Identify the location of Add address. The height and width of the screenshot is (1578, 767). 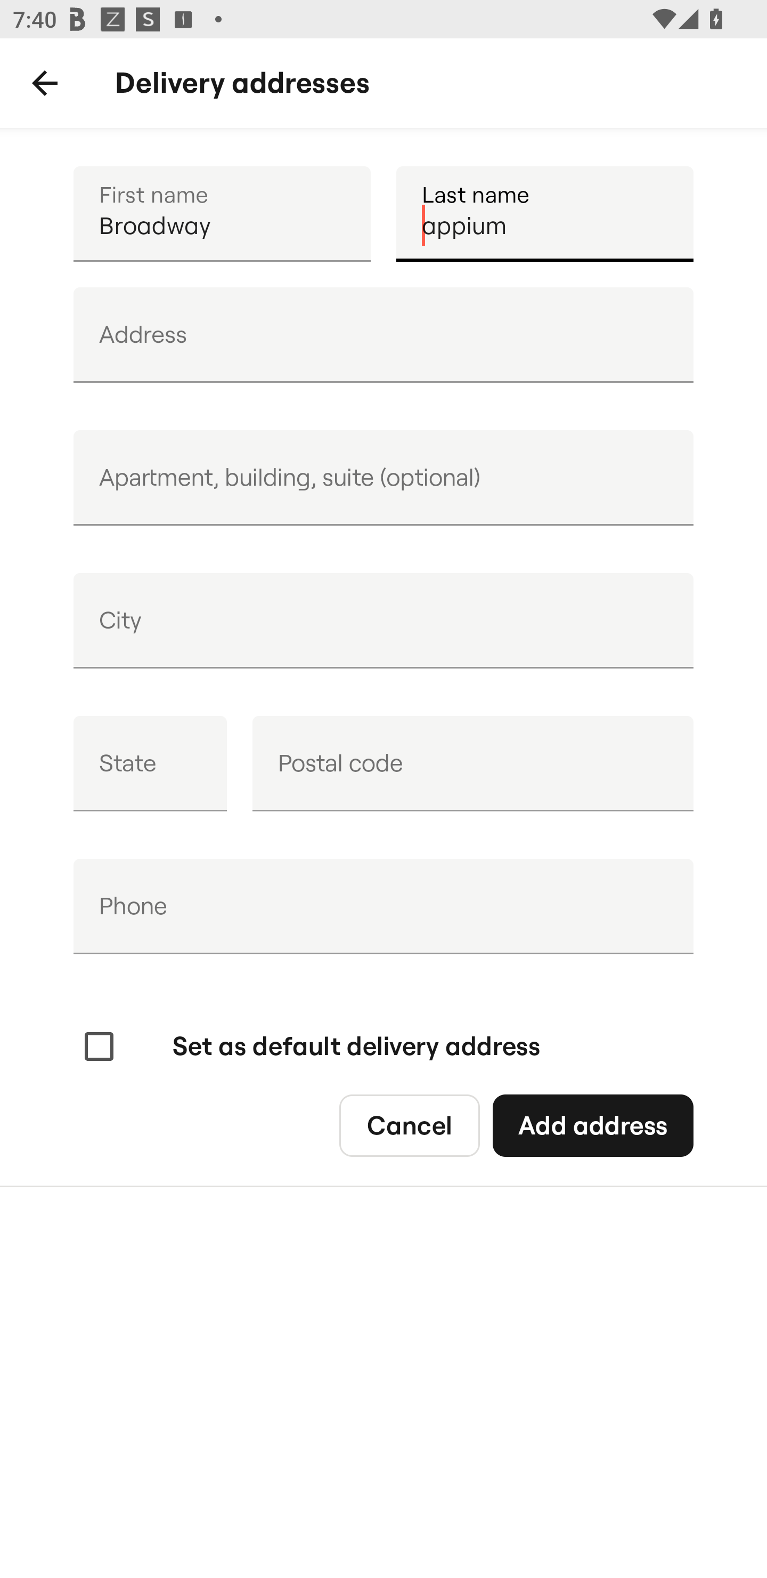
(592, 1126).